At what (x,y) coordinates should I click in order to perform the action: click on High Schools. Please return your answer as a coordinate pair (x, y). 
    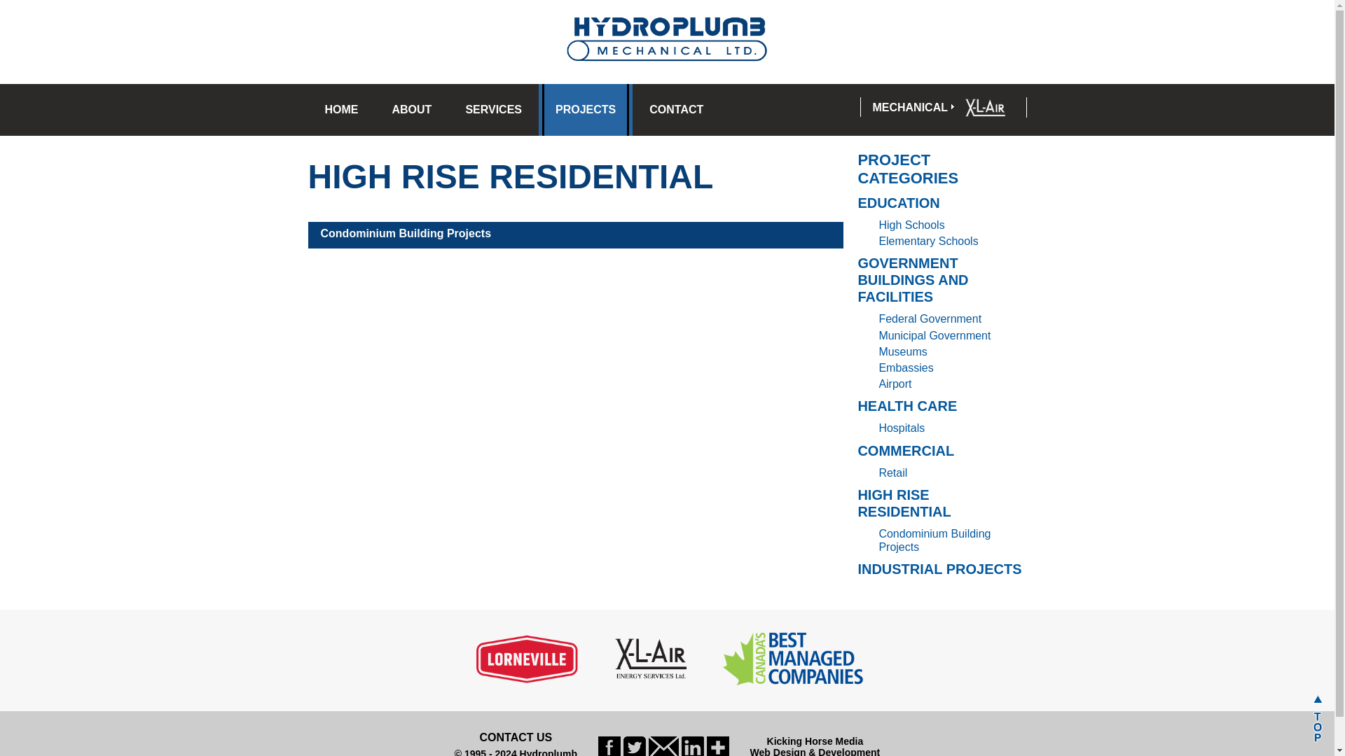
    Looking at the image, I should click on (911, 225).